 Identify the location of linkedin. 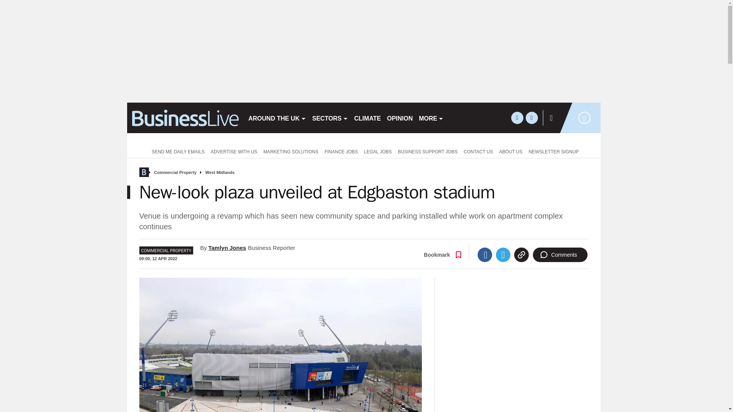
(531, 117).